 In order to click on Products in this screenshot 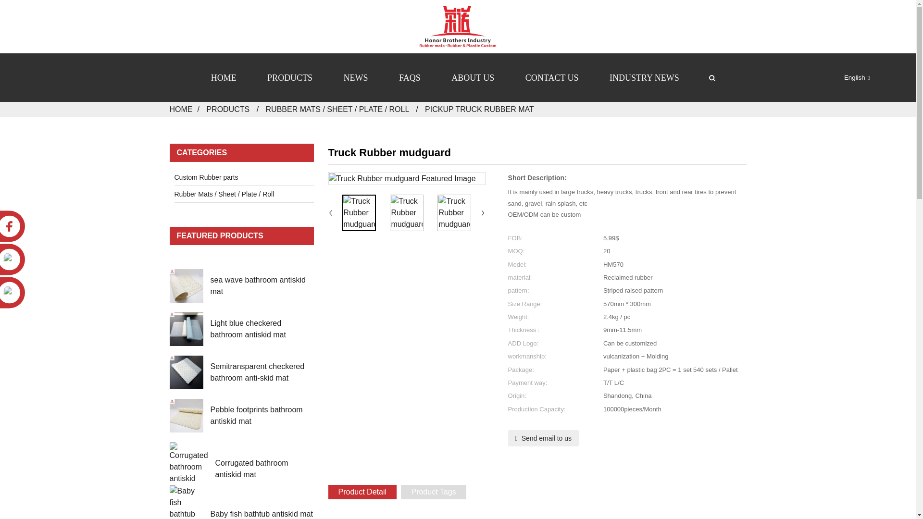, I will do `click(227, 110)`.